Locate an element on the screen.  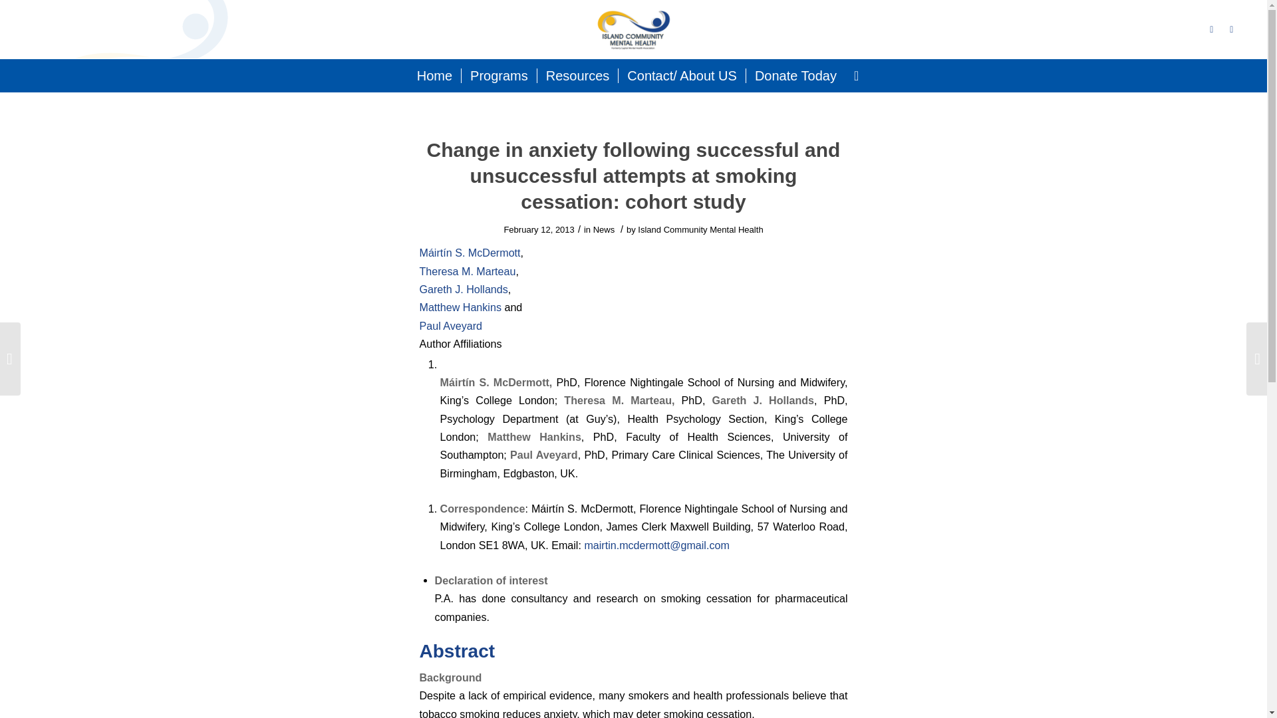
News is located at coordinates (604, 230).